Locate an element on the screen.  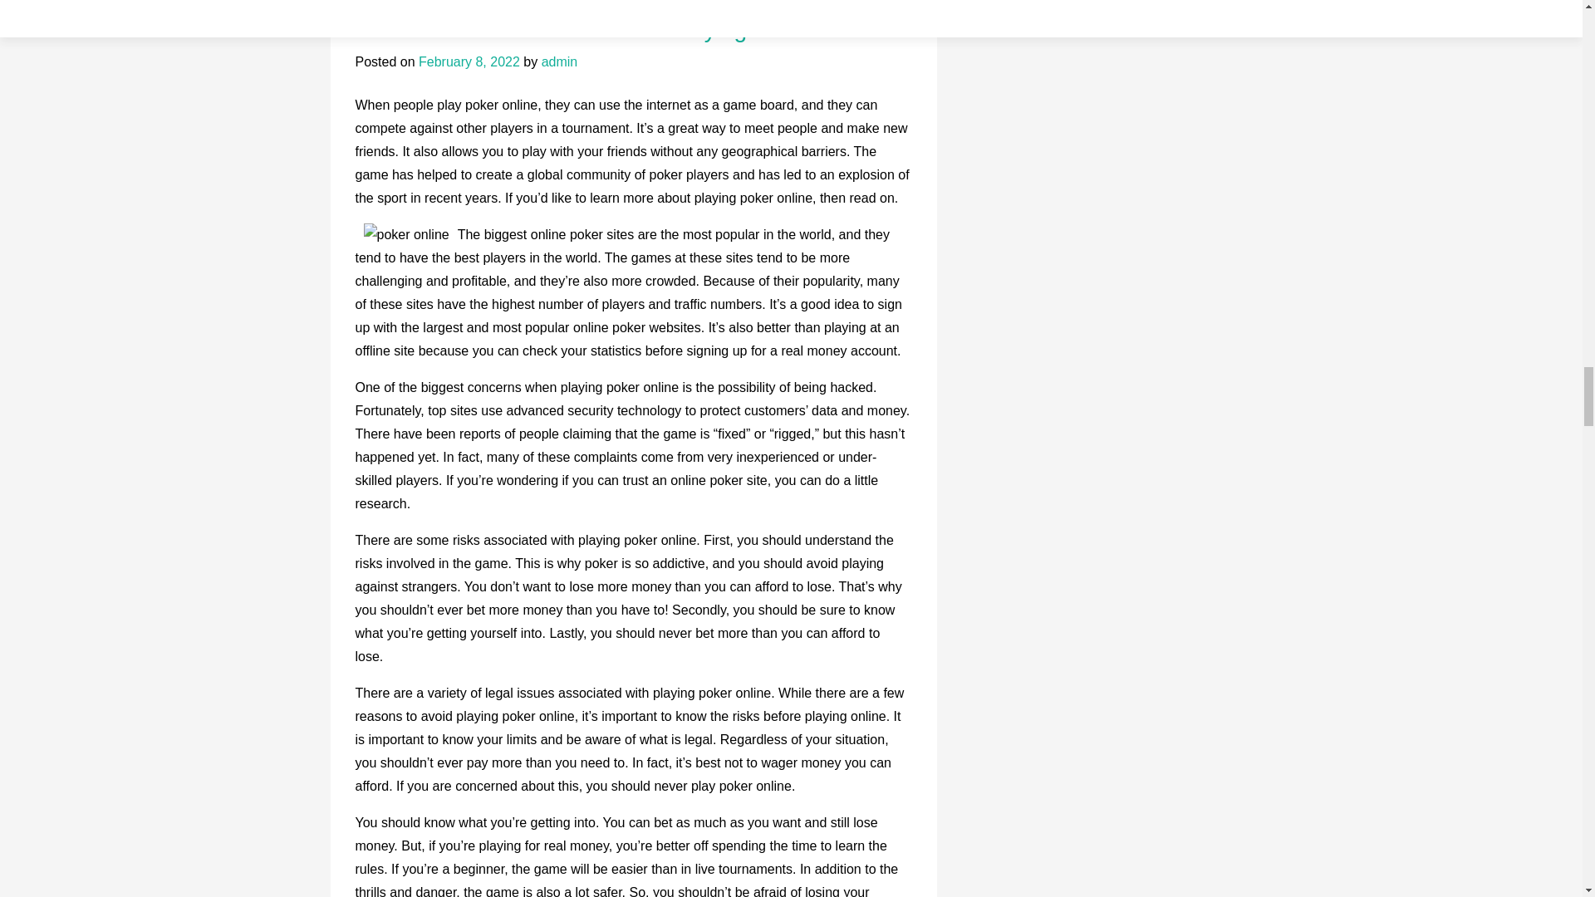
February 8, 2022 is located at coordinates (469, 61).